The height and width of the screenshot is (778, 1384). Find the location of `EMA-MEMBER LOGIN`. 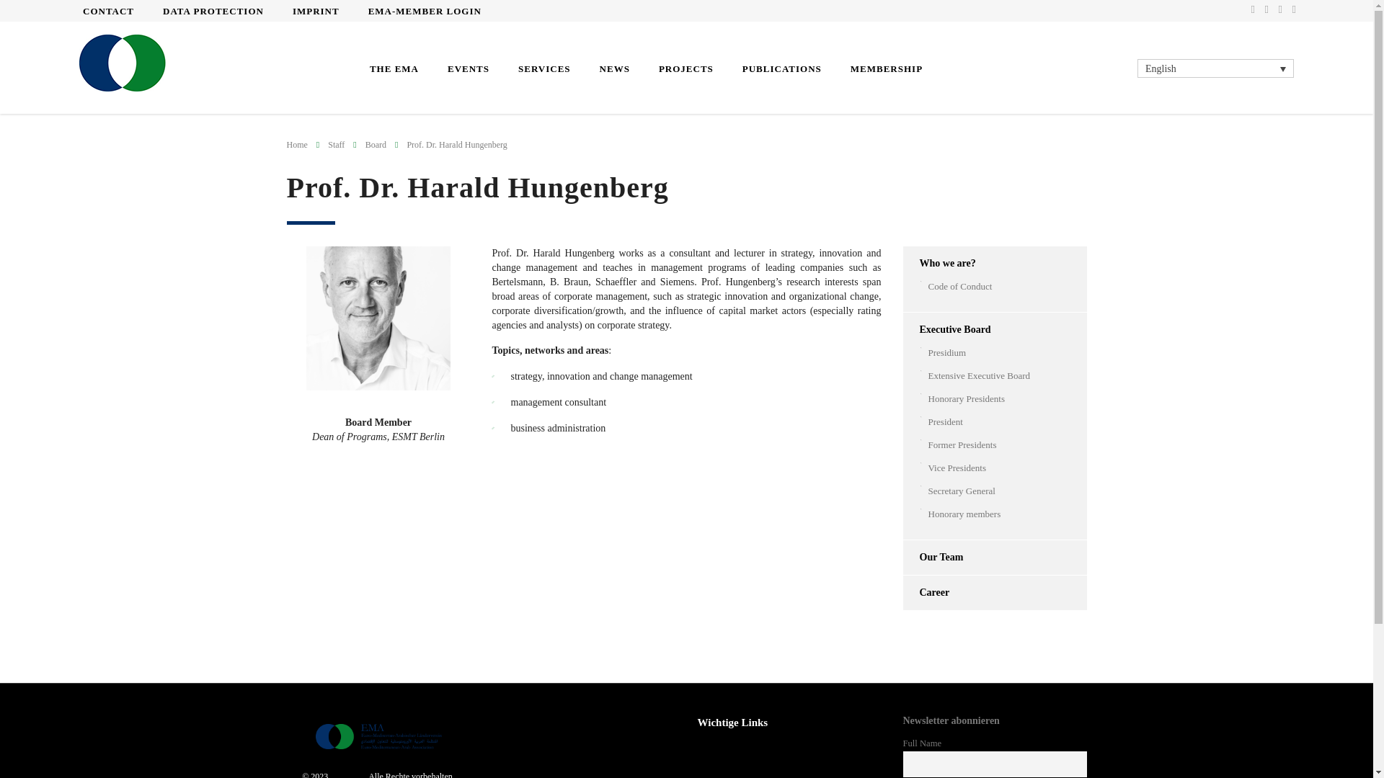

EMA-MEMBER LOGIN is located at coordinates (425, 10).